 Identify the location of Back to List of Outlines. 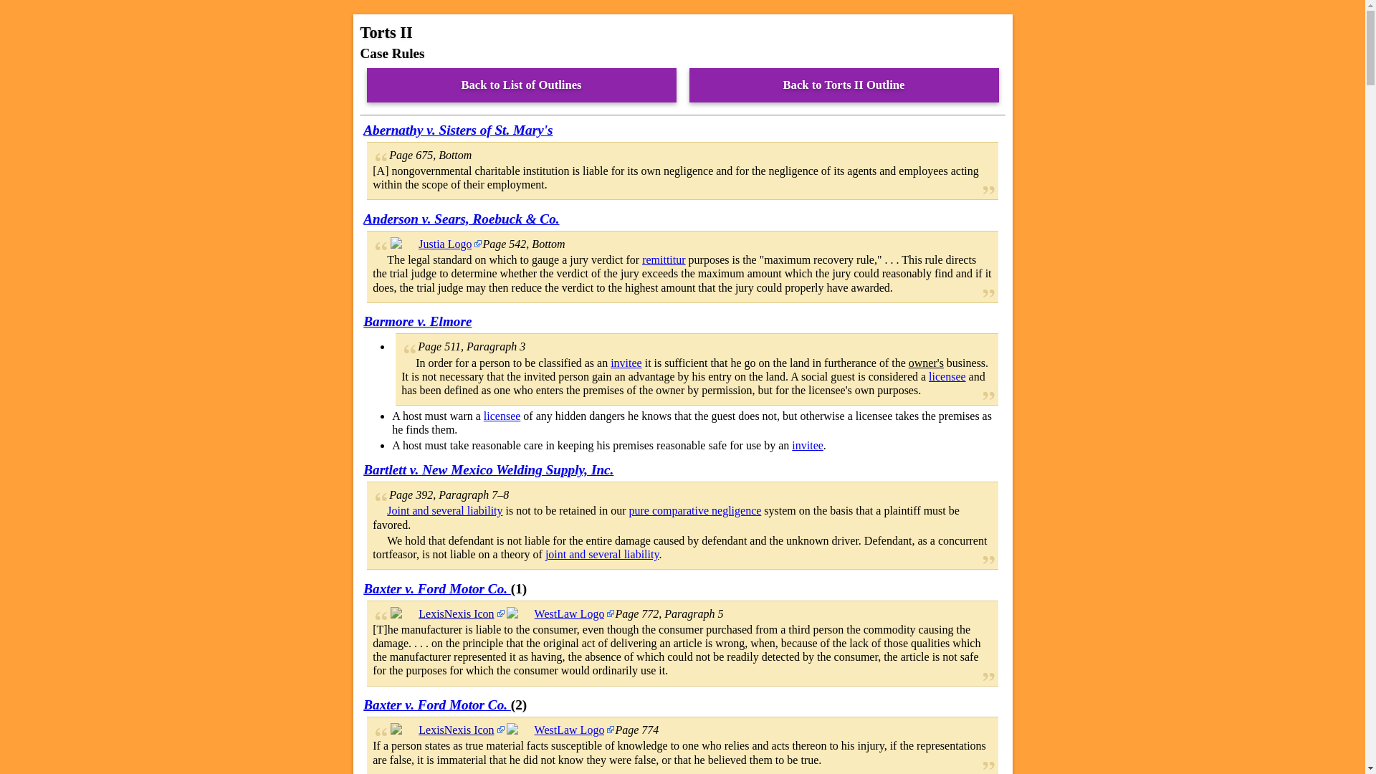
(522, 85).